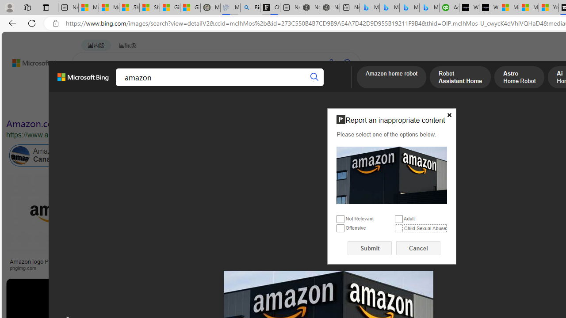 Image resolution: width=566 pixels, height=318 pixels. What do you see at coordinates (524, 205) in the screenshot?
I see `Echo Dot 4th Gen` at bounding box center [524, 205].